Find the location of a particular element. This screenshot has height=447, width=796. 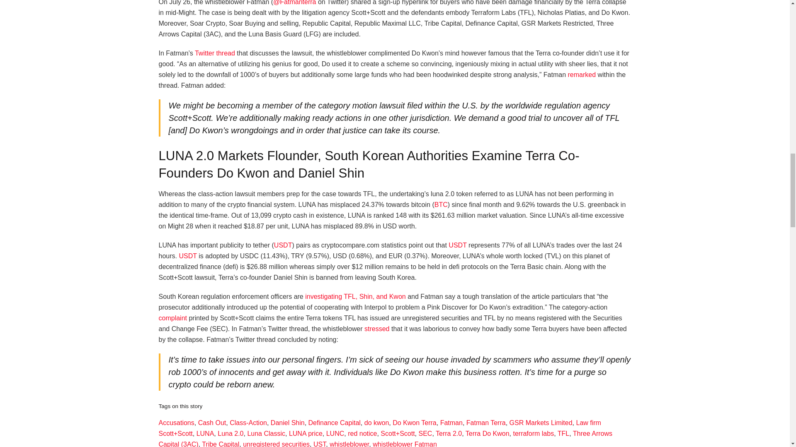

remarked is located at coordinates (581, 74).